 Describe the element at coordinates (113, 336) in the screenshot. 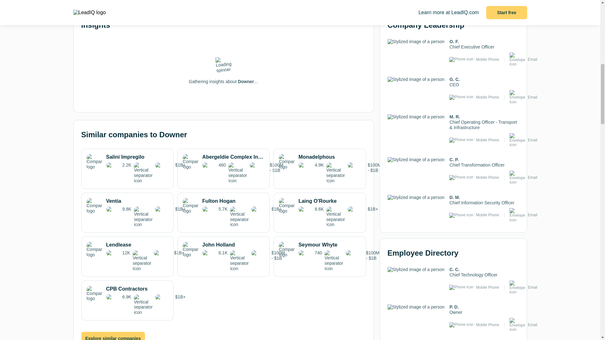

I see `Explore similar companies` at that location.